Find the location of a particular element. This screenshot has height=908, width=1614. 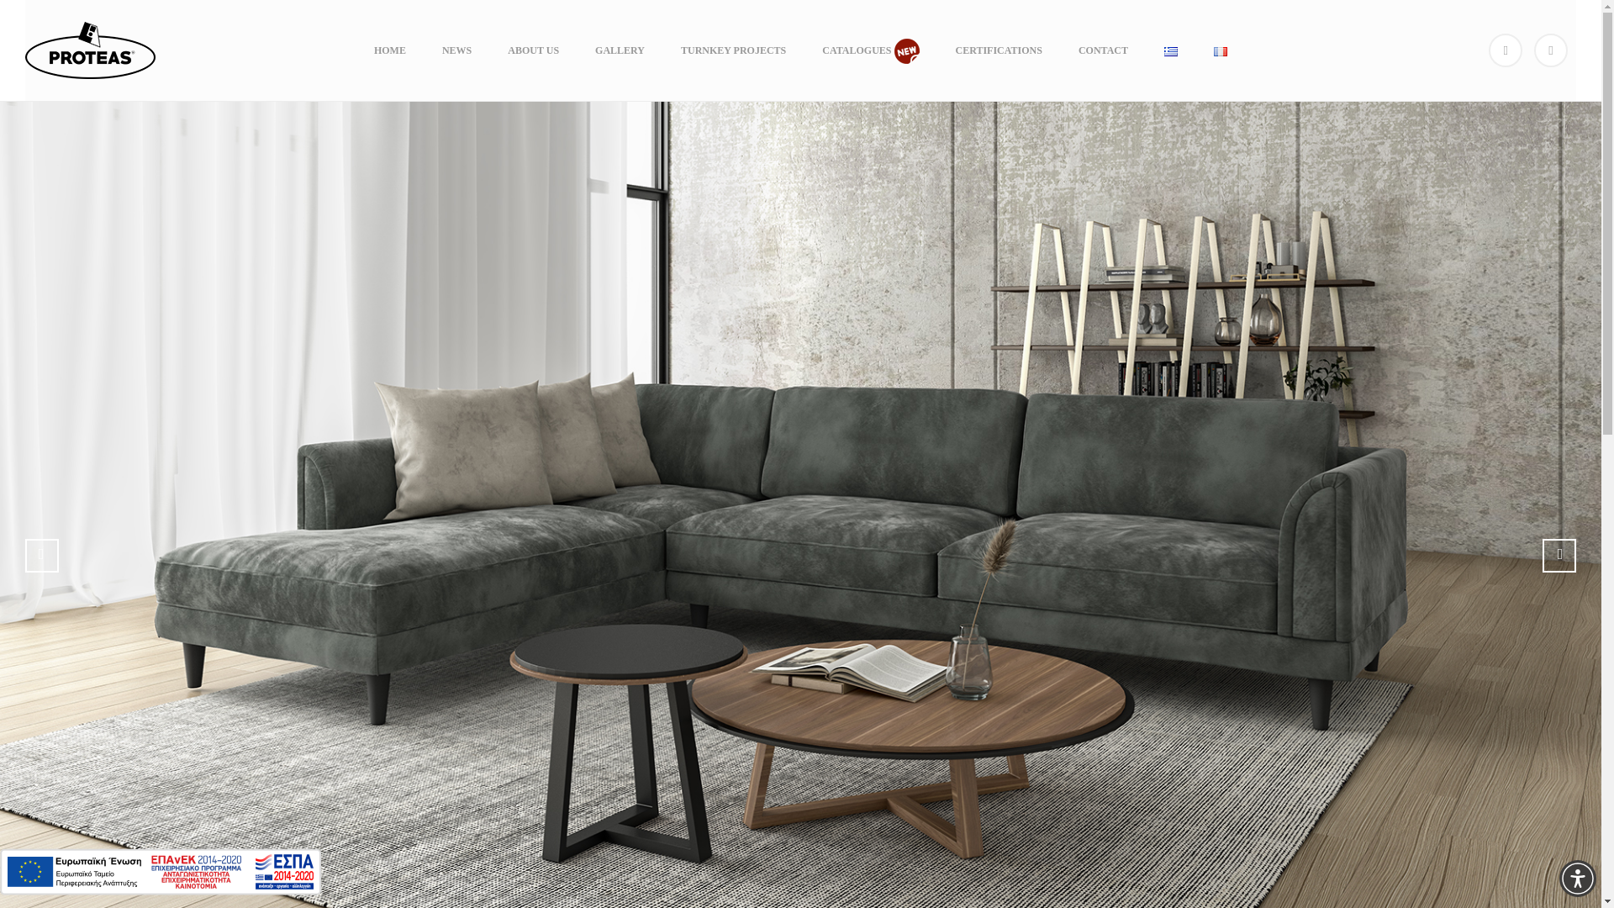

CERTIFICATIONS is located at coordinates (999, 50).